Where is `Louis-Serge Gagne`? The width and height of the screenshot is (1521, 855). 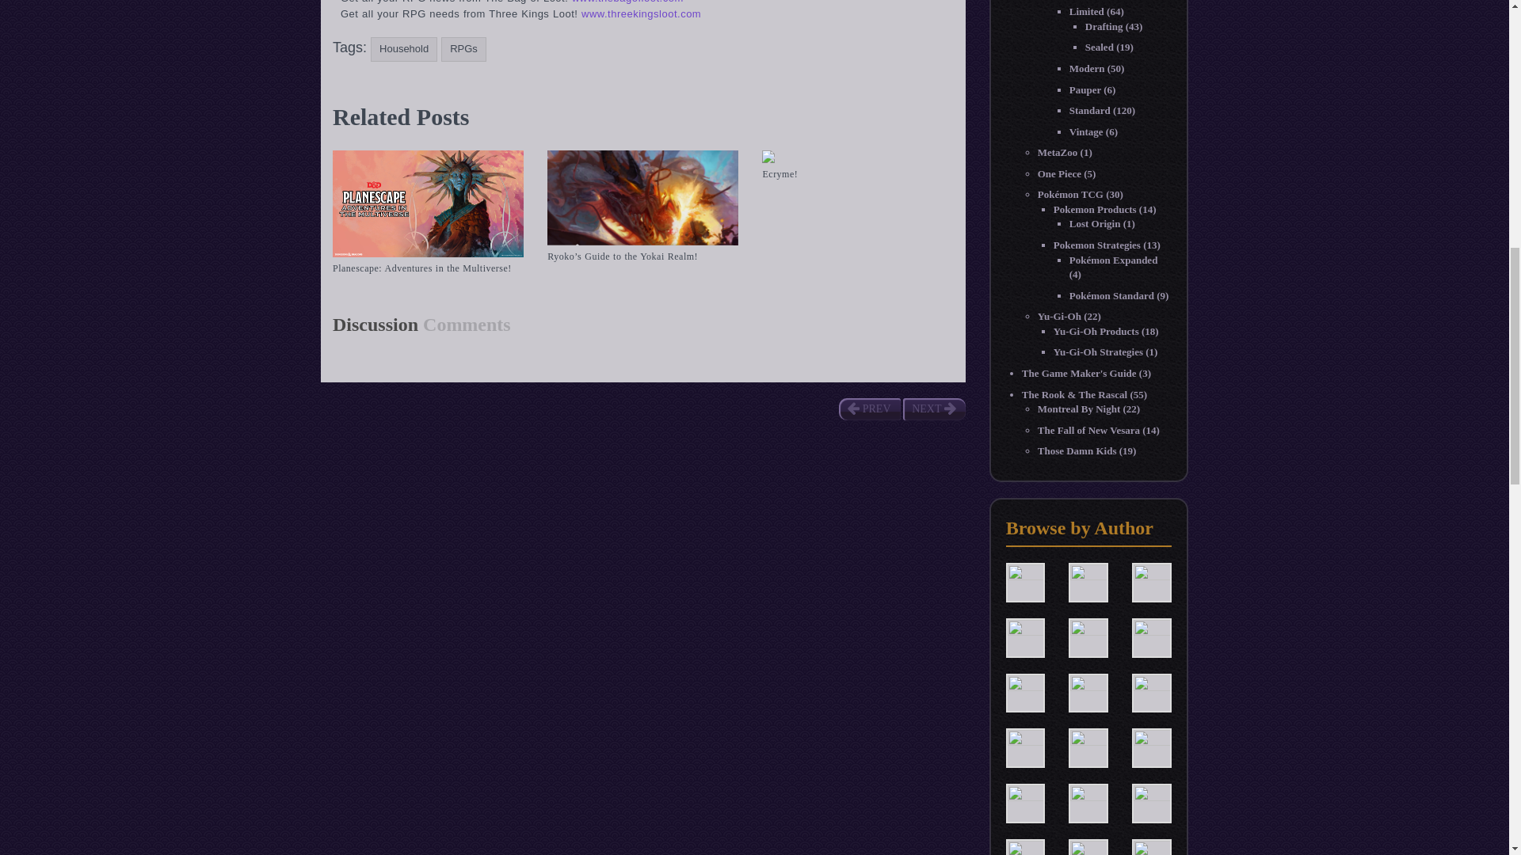 Louis-Serge Gagne is located at coordinates (1025, 801).